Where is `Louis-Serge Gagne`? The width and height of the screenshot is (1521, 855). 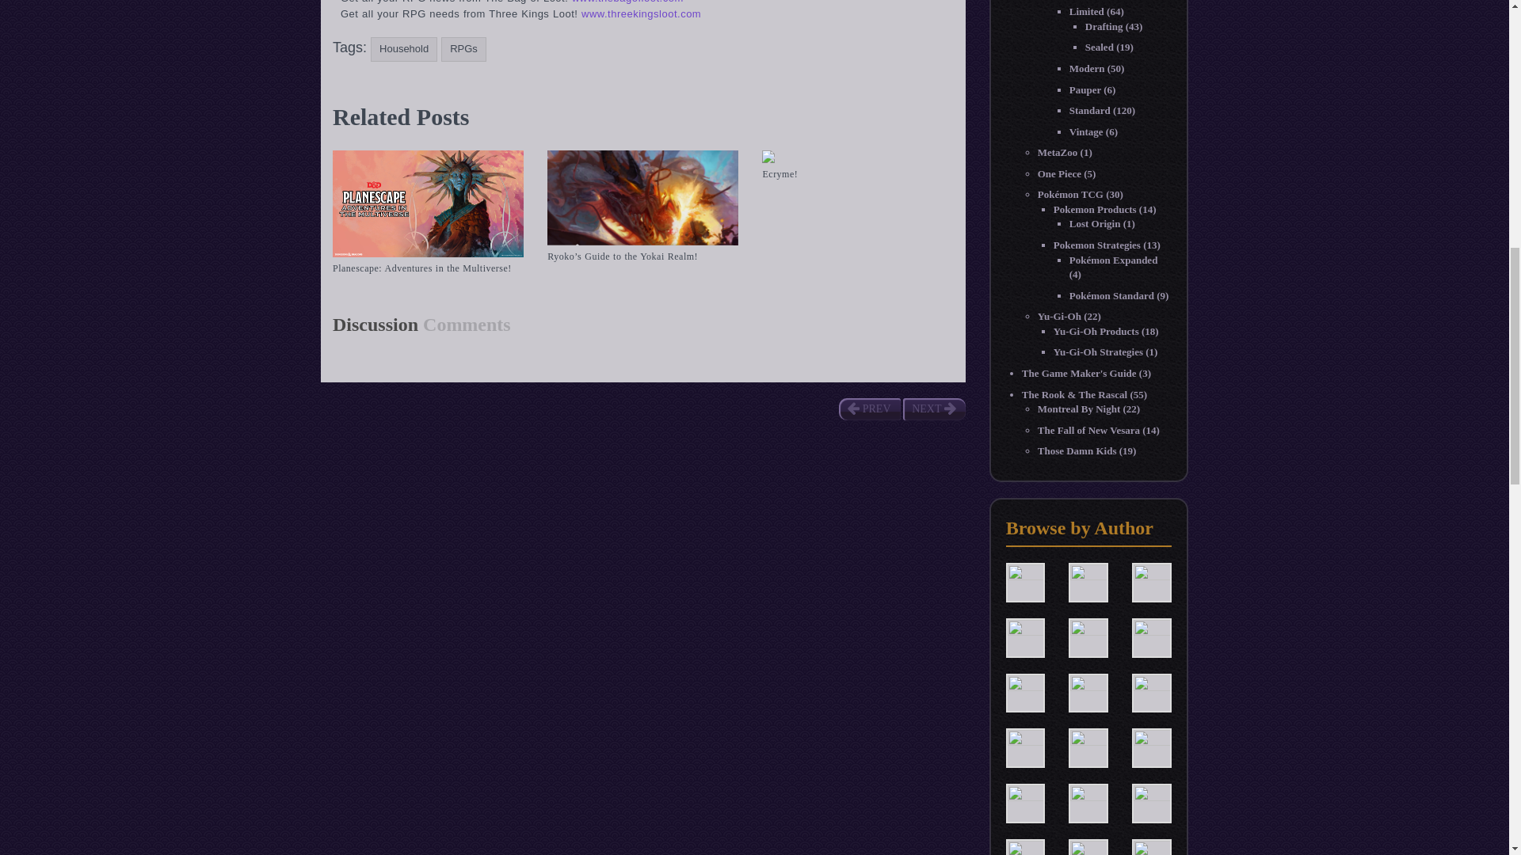 Louis-Serge Gagne is located at coordinates (1025, 801).